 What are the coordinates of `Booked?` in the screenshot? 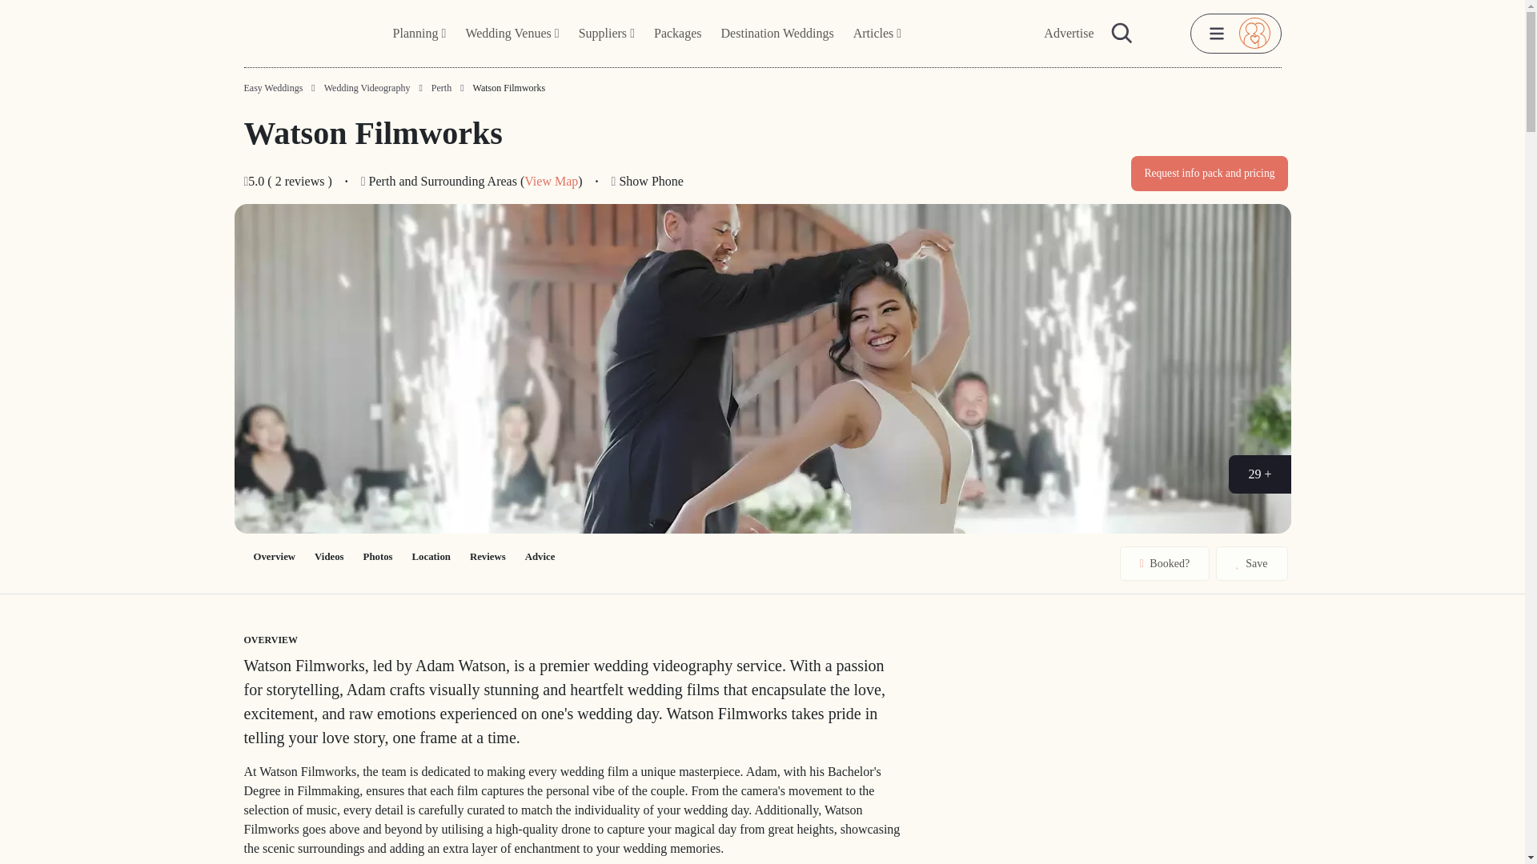 It's located at (1165, 563).